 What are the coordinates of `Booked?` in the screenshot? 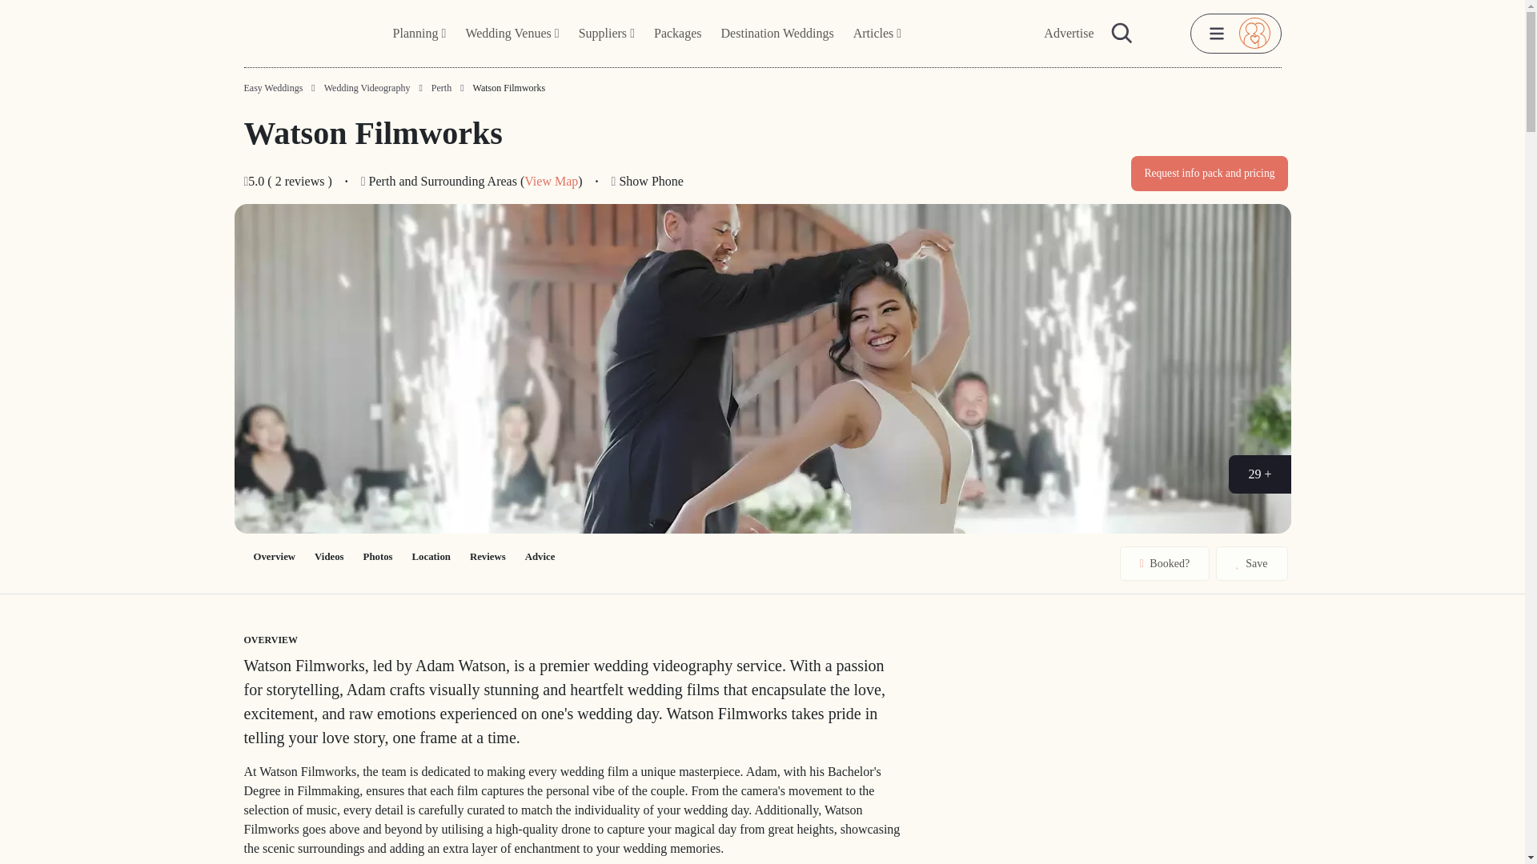 It's located at (1165, 563).